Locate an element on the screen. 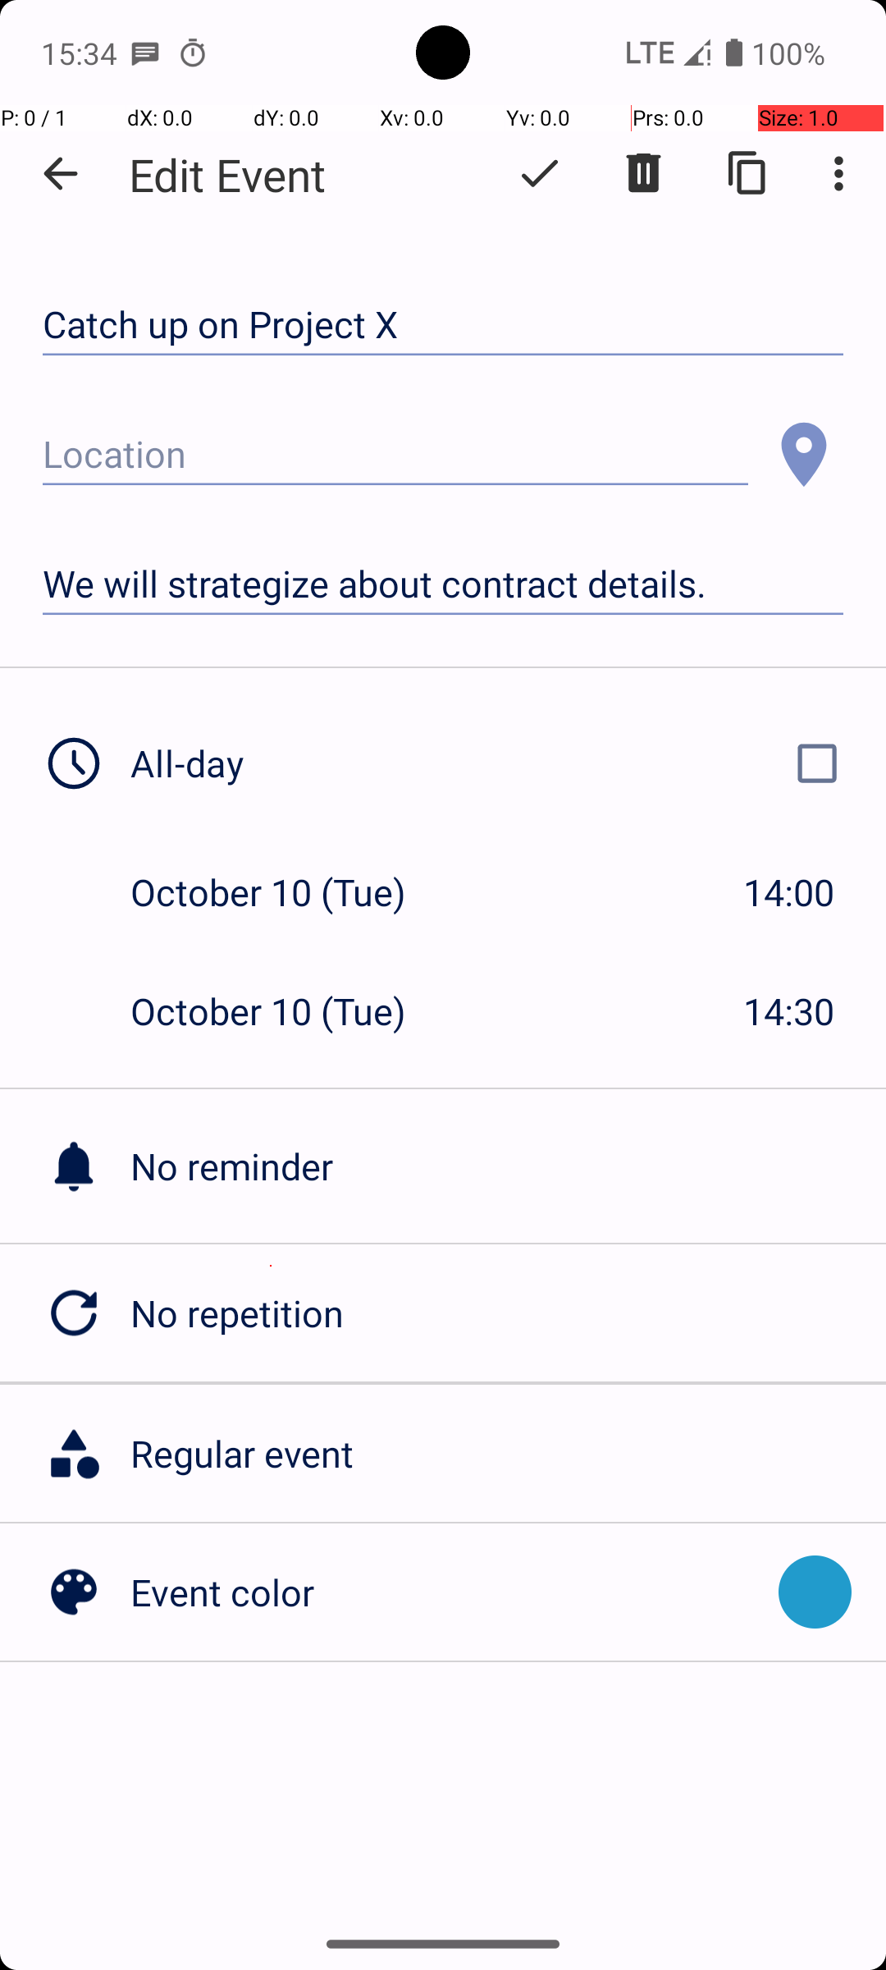  We will strategize about contract details. is located at coordinates (443, 584).